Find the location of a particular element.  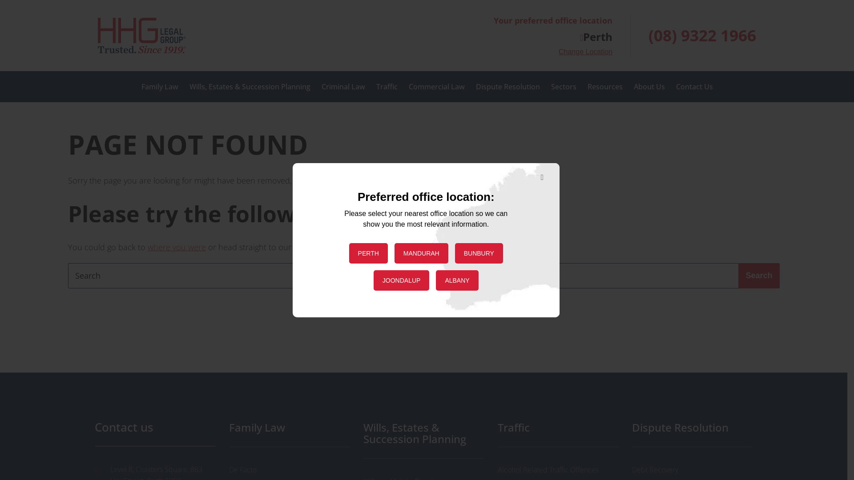

Resources is located at coordinates (605, 87).